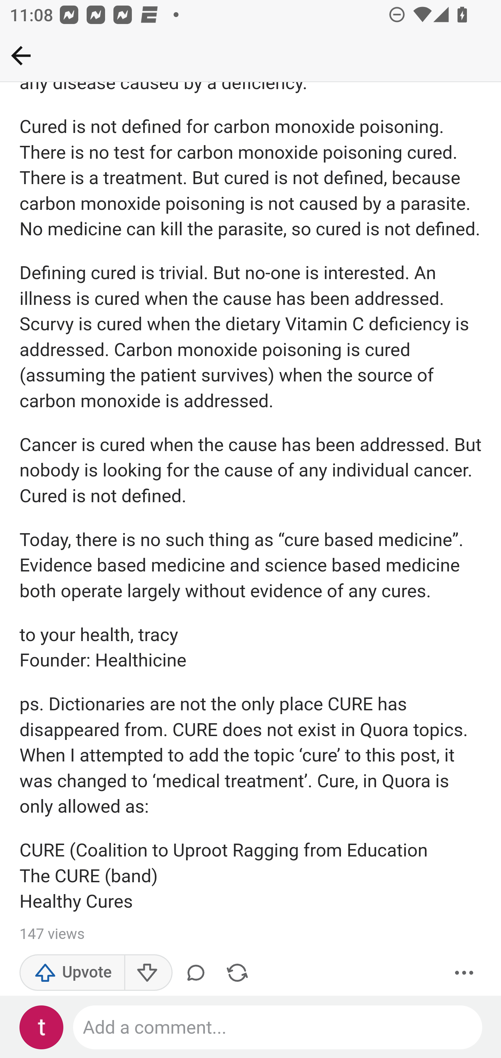 The height and width of the screenshot is (1058, 501). I want to click on Profile photo for Test Appium, so click(42, 1028).